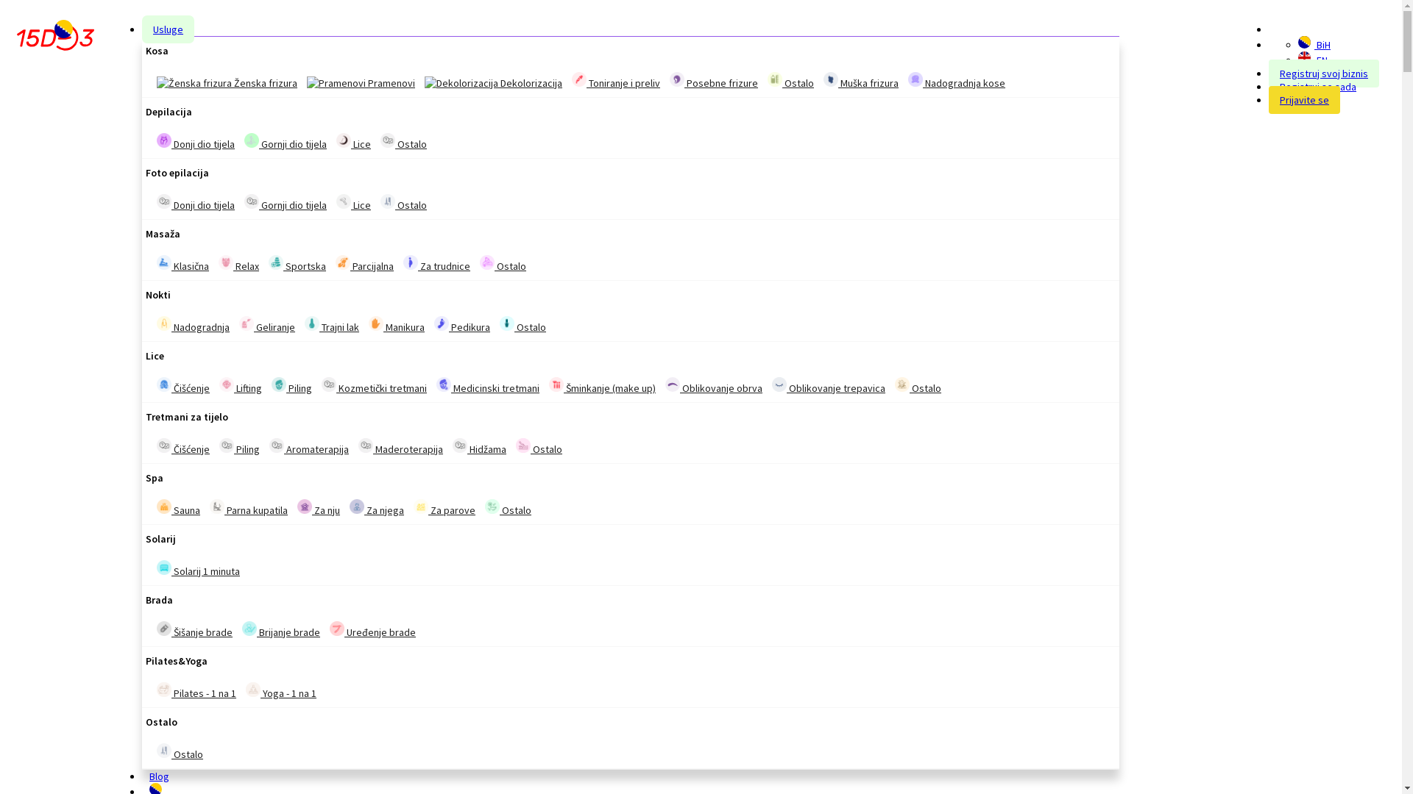 Image resolution: width=1413 pixels, height=794 pixels. Describe the element at coordinates (281, 691) in the screenshot. I see `Yoga - 1 na 1` at that location.